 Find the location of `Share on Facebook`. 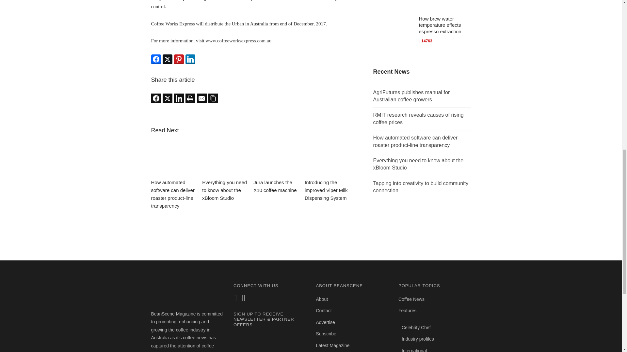

Share on Facebook is located at coordinates (155, 98).